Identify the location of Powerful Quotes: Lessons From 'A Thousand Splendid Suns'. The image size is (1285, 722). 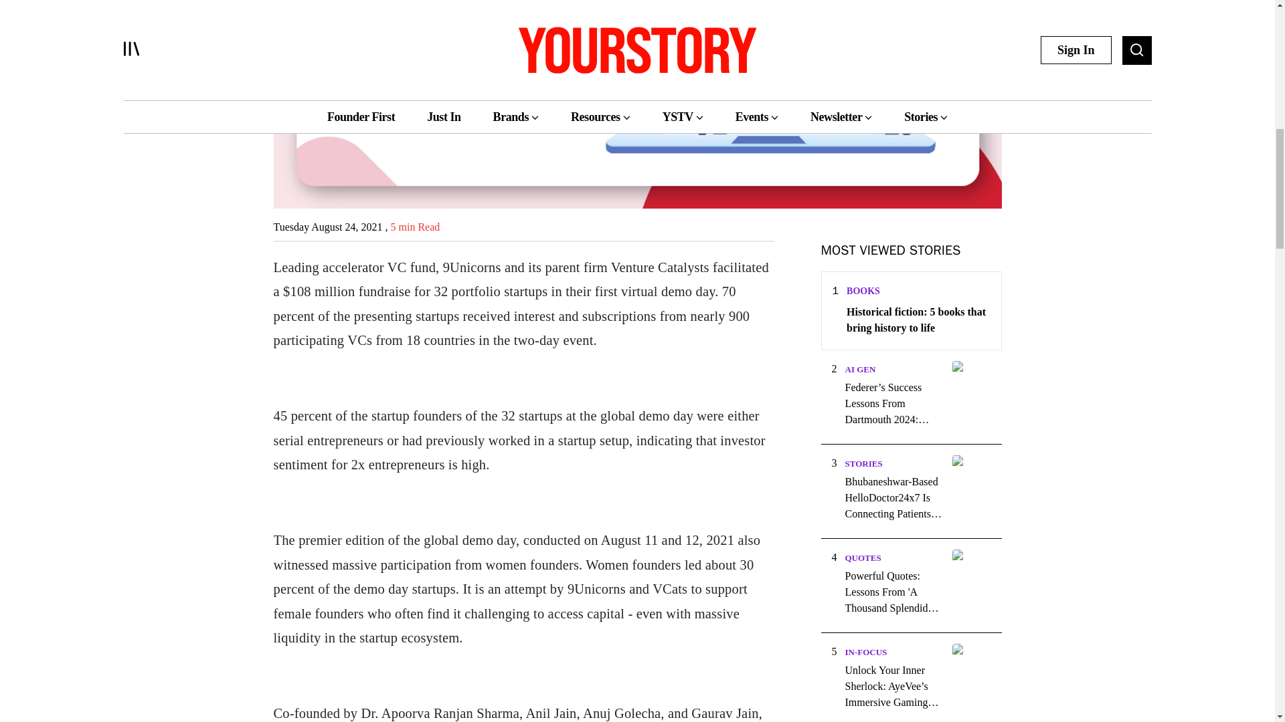
(893, 592).